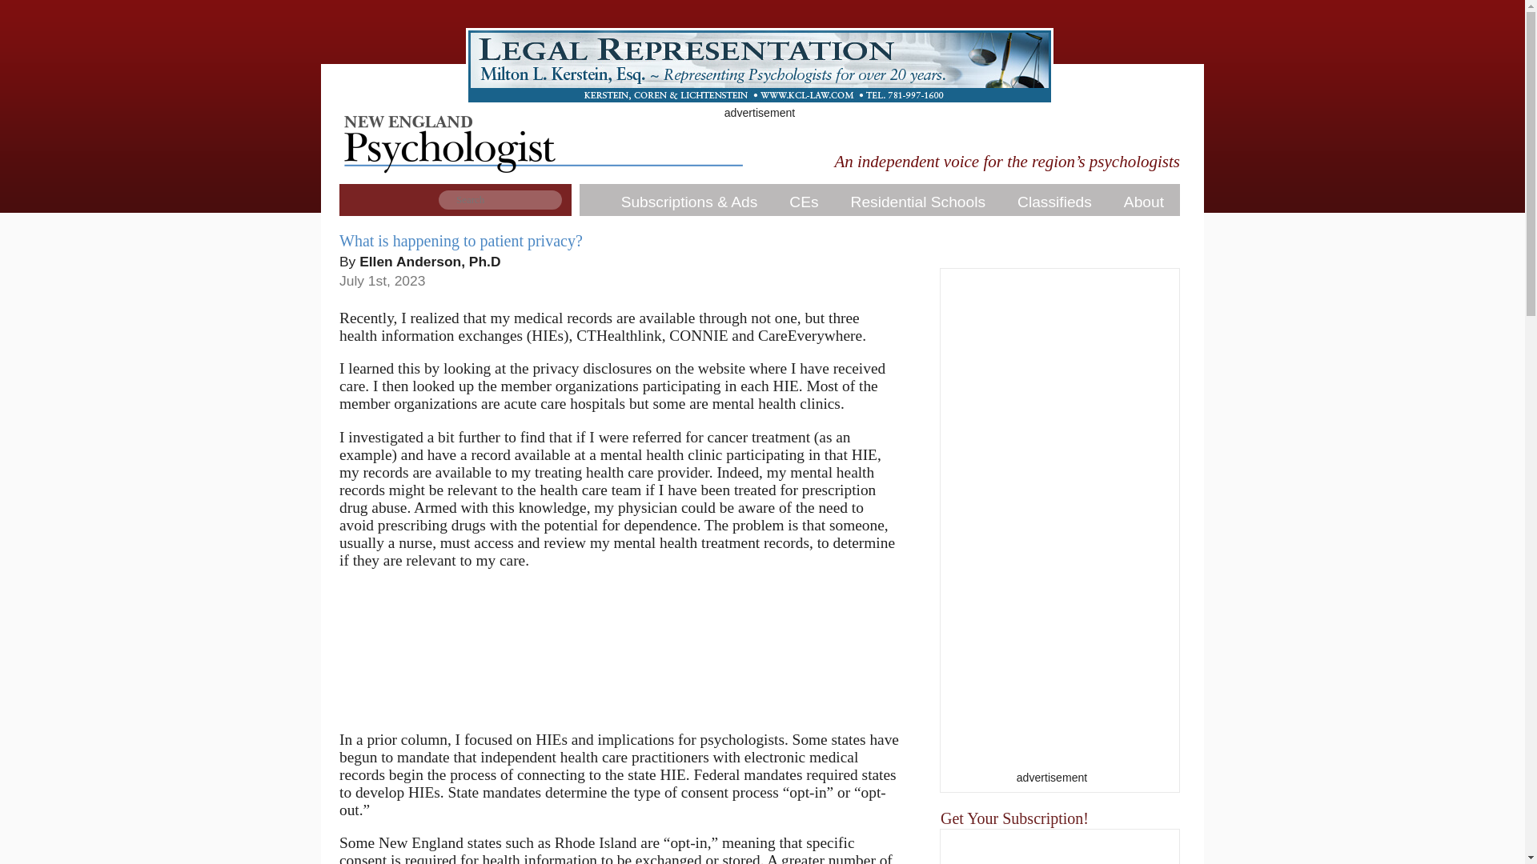 Image resolution: width=1537 pixels, height=864 pixels. Describe the element at coordinates (543, 184) in the screenshot. I see `Back to homepage.` at that location.